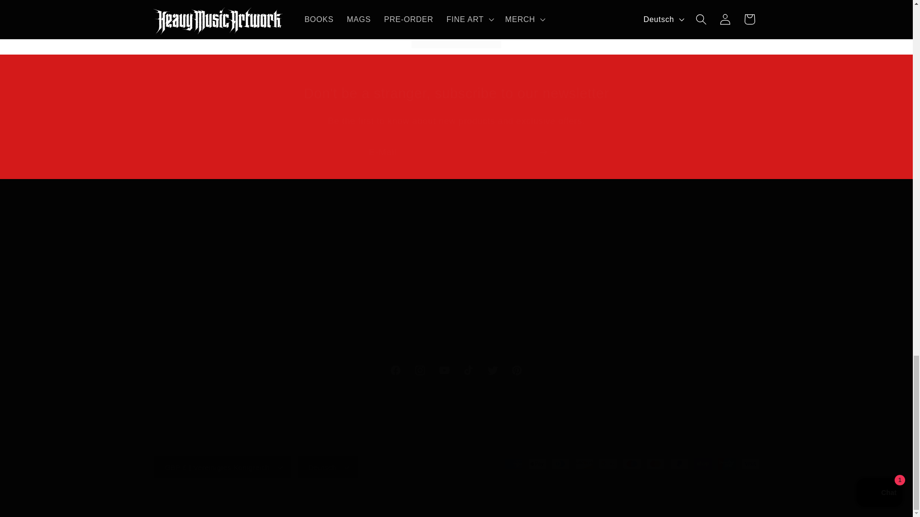  Describe the element at coordinates (456, 371) in the screenshot. I see `E-Mail` at that location.